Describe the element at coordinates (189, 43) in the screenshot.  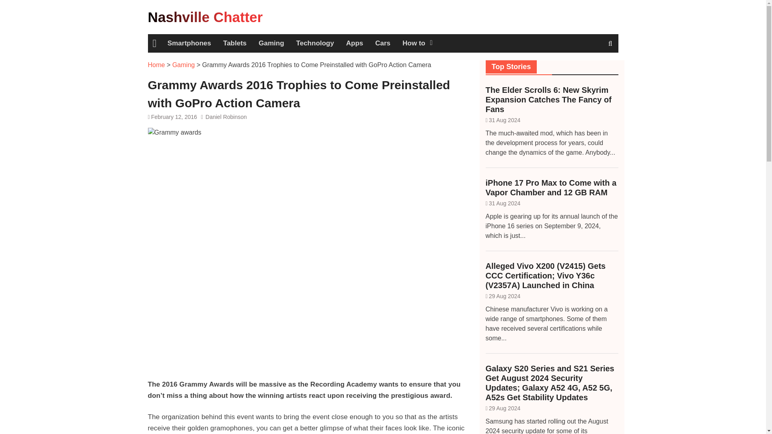
I see `Smartphones` at that location.